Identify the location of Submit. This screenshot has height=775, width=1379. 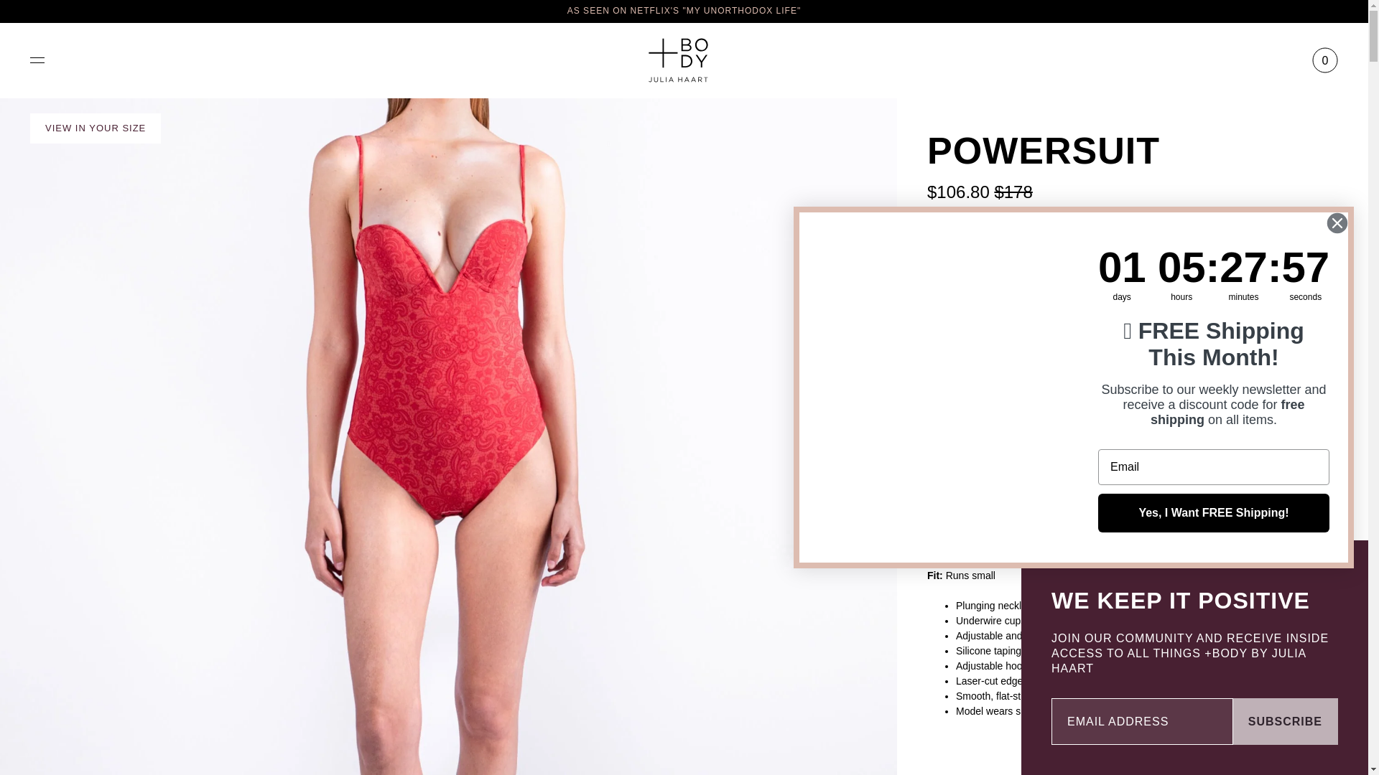
(23, 9).